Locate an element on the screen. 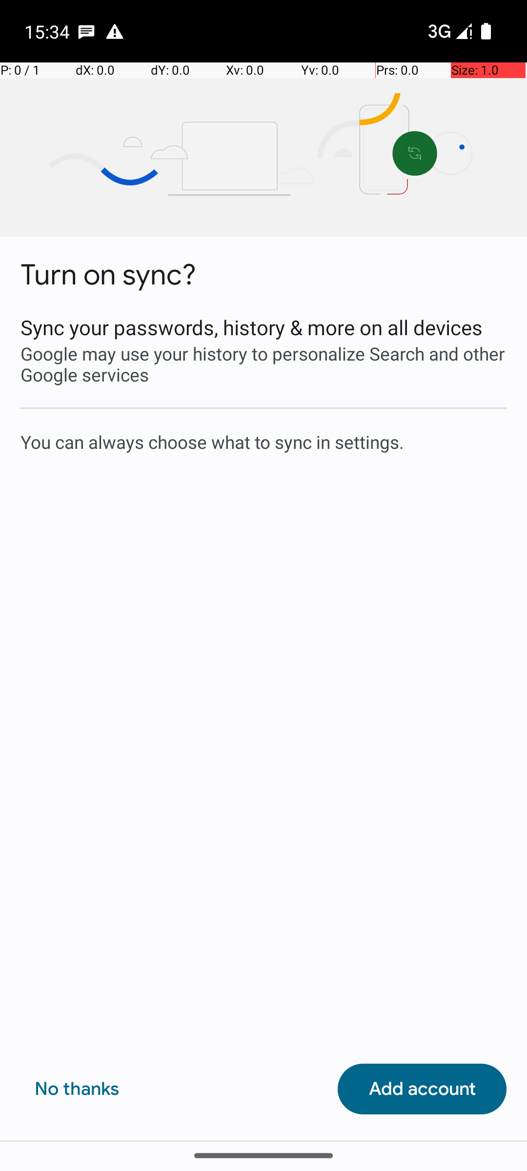 This screenshot has width=527, height=1171. You can always choose what to sync in settings. is located at coordinates (263, 442).